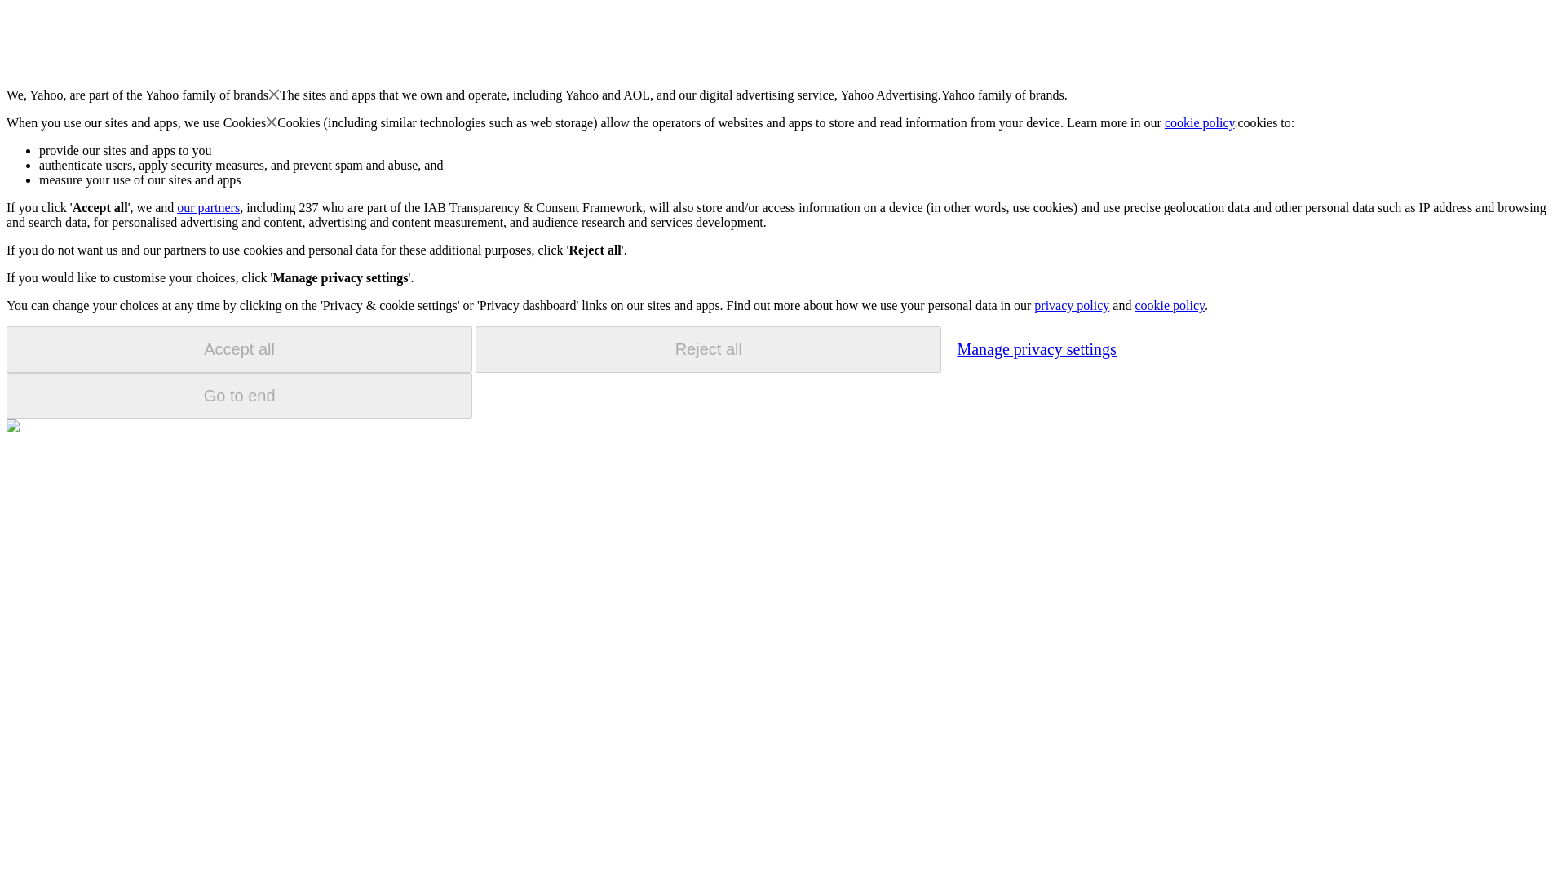  I want to click on cookie policy, so click(1200, 122).